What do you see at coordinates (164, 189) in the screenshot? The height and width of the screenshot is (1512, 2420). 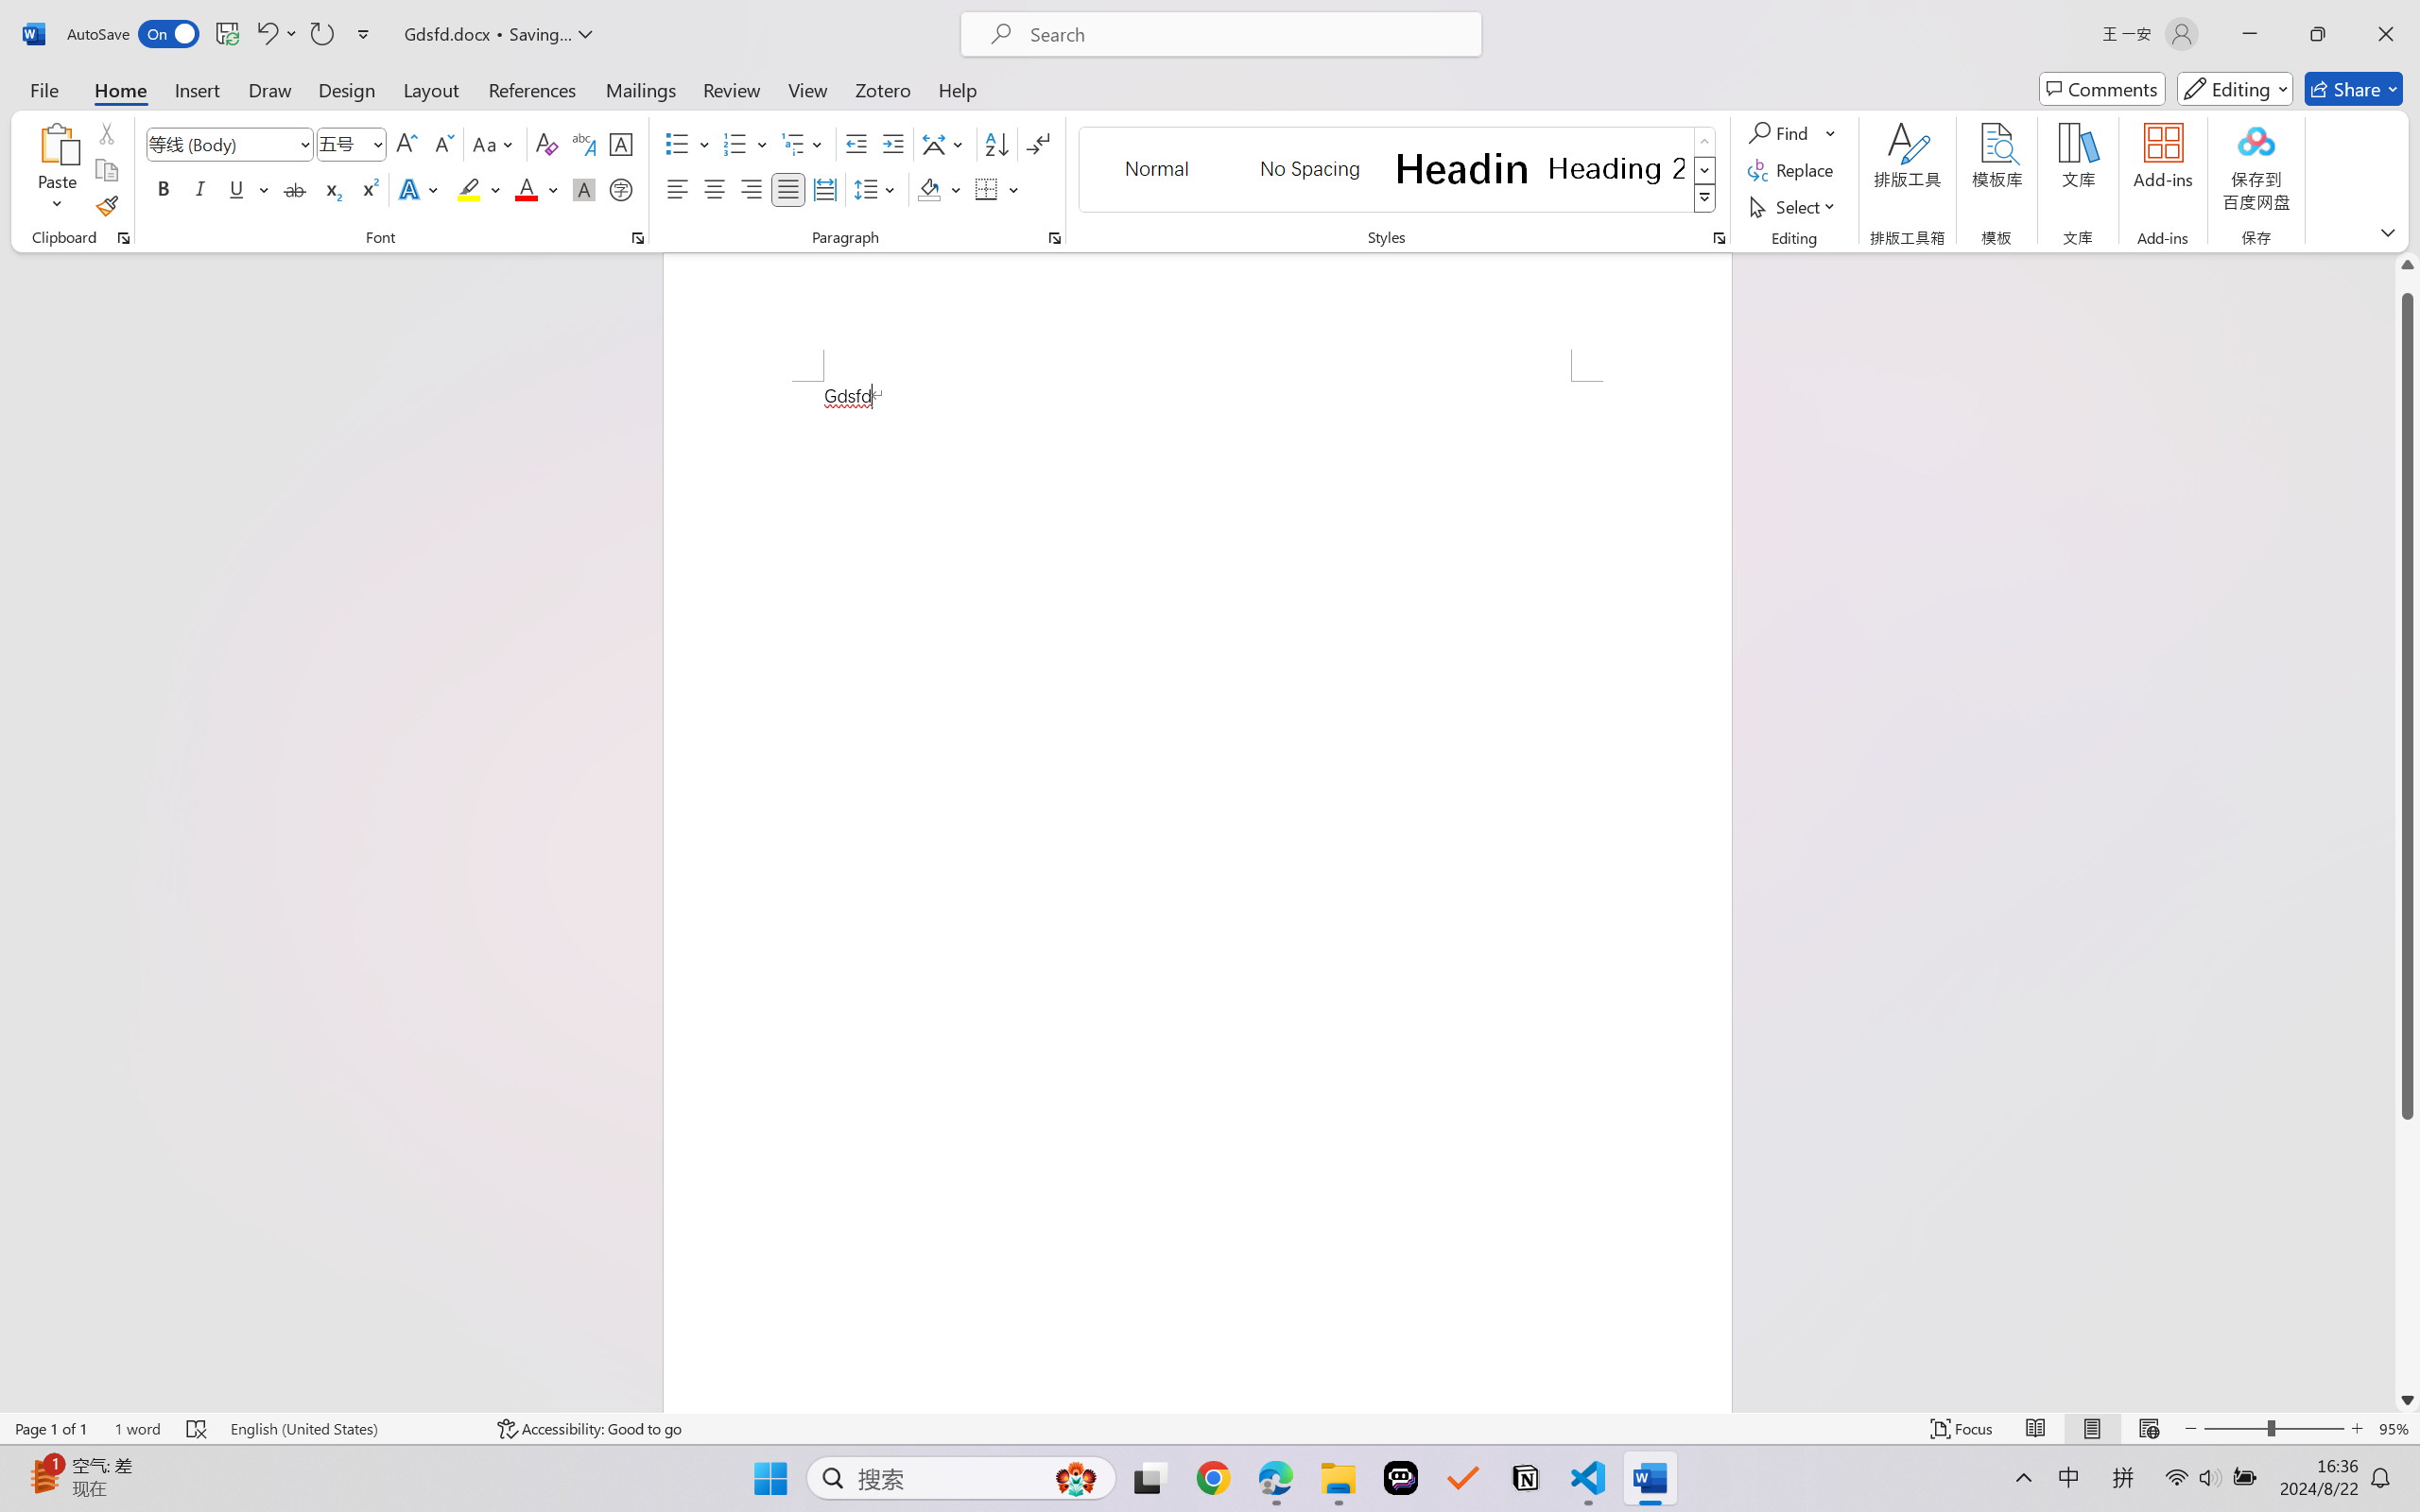 I see `Bold` at bounding box center [164, 189].